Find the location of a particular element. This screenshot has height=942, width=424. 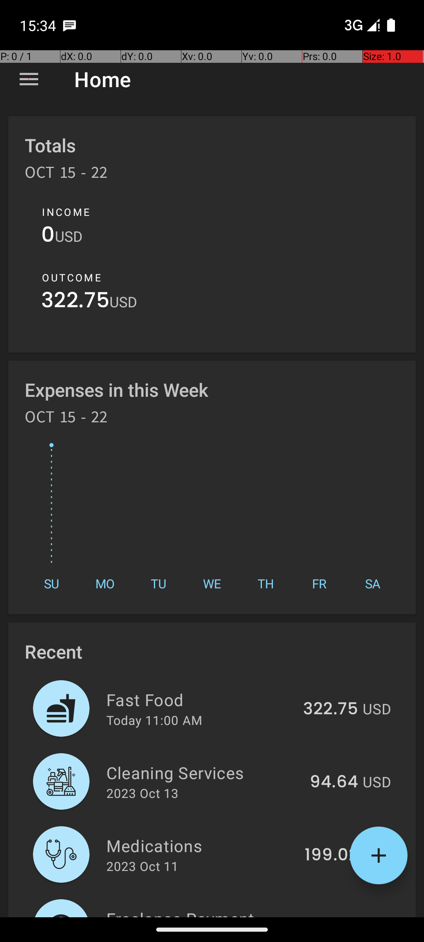

Fast Food is located at coordinates (200, 699).